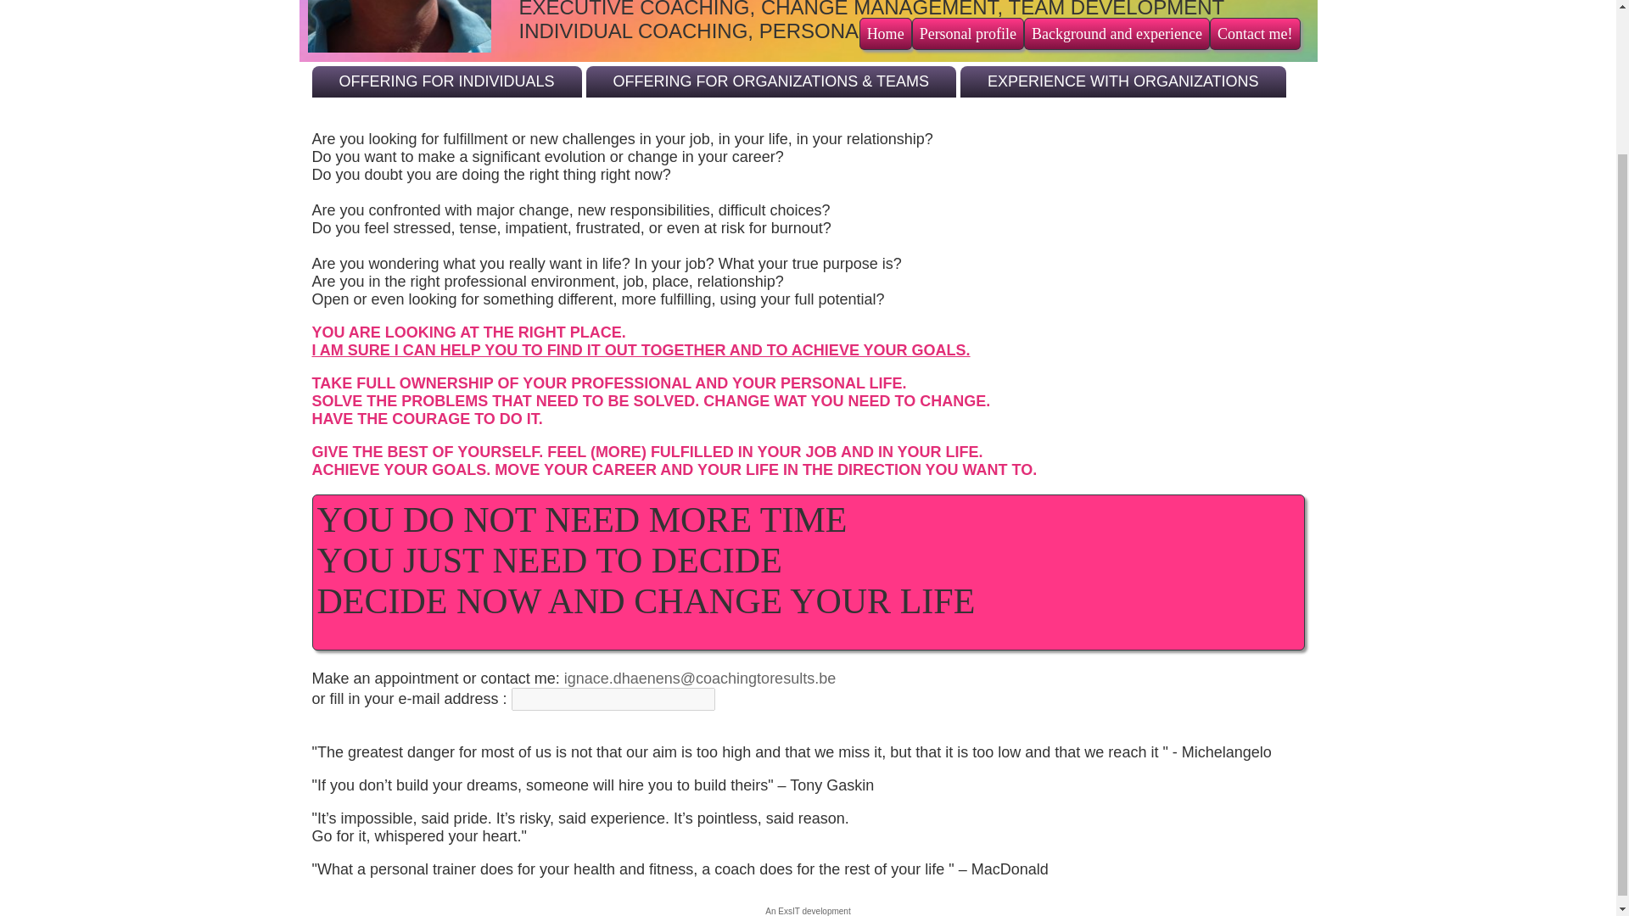  What do you see at coordinates (968, 34) in the screenshot?
I see `Personal profile` at bounding box center [968, 34].